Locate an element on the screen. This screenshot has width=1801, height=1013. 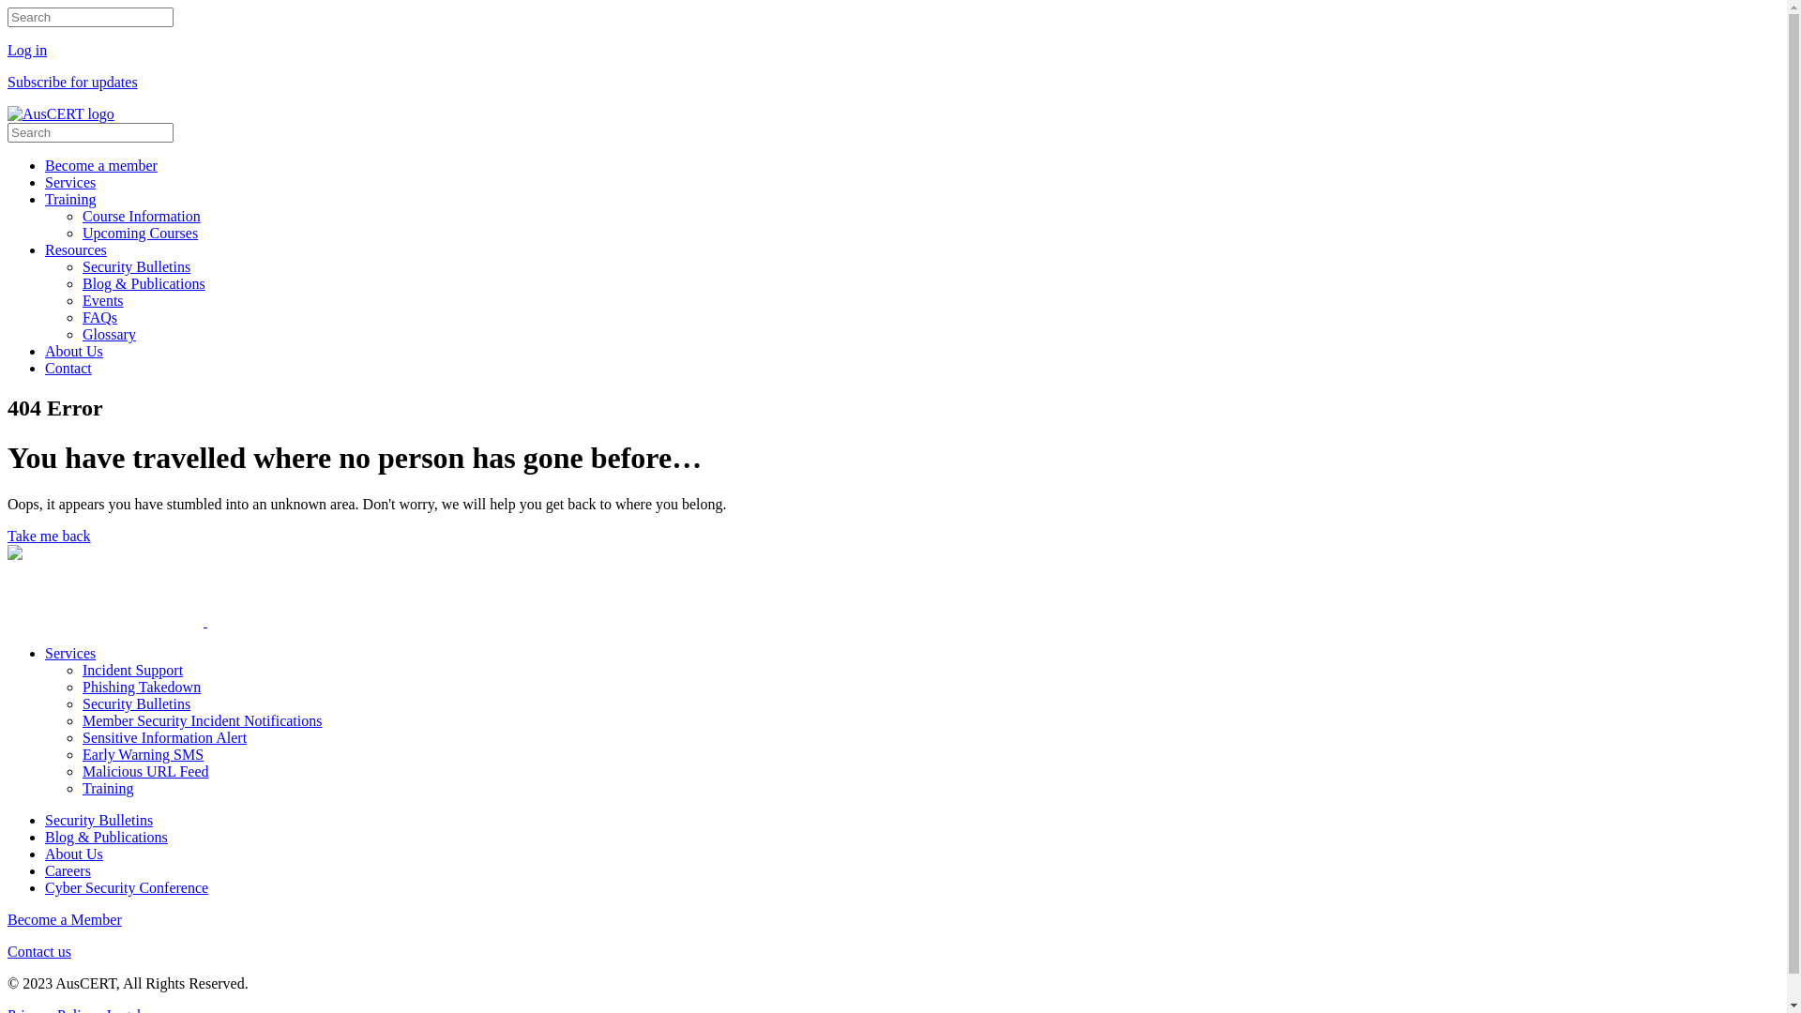
Training is located at coordinates (71, 199).